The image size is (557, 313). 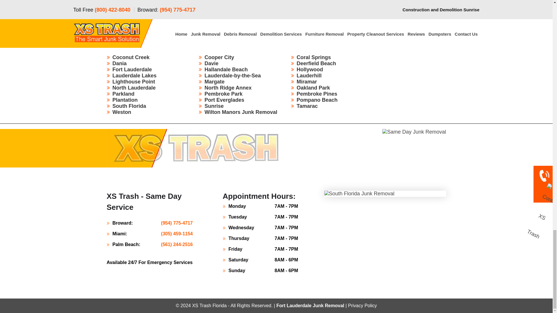 What do you see at coordinates (316, 63) in the screenshot?
I see `Deerfield Beach` at bounding box center [316, 63].